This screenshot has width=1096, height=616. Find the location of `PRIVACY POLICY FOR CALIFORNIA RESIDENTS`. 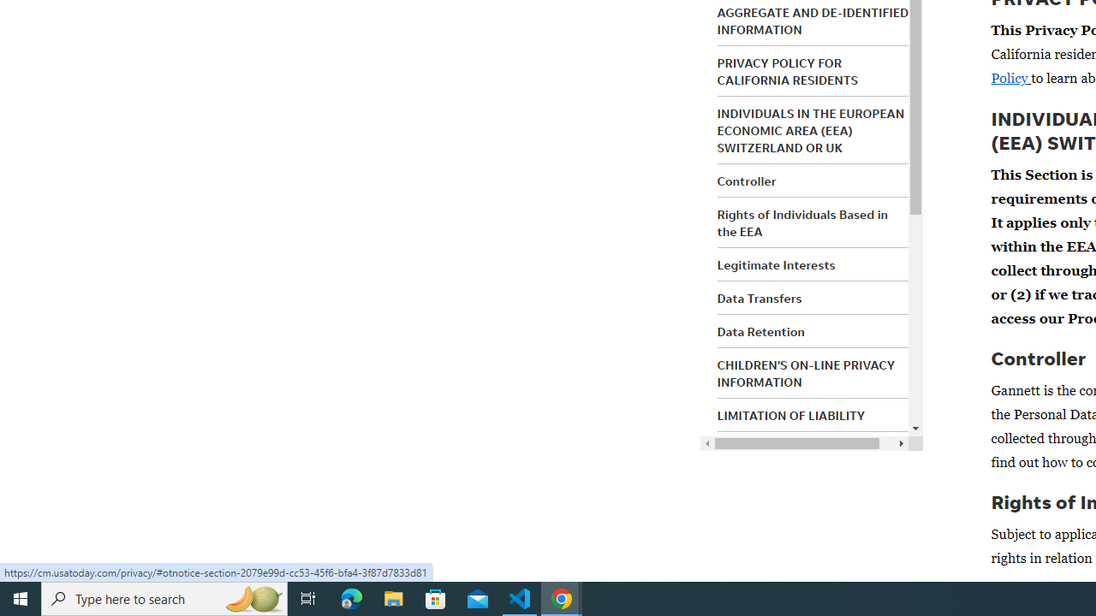

PRIVACY POLICY FOR CALIFORNIA RESIDENTS is located at coordinates (788, 71).